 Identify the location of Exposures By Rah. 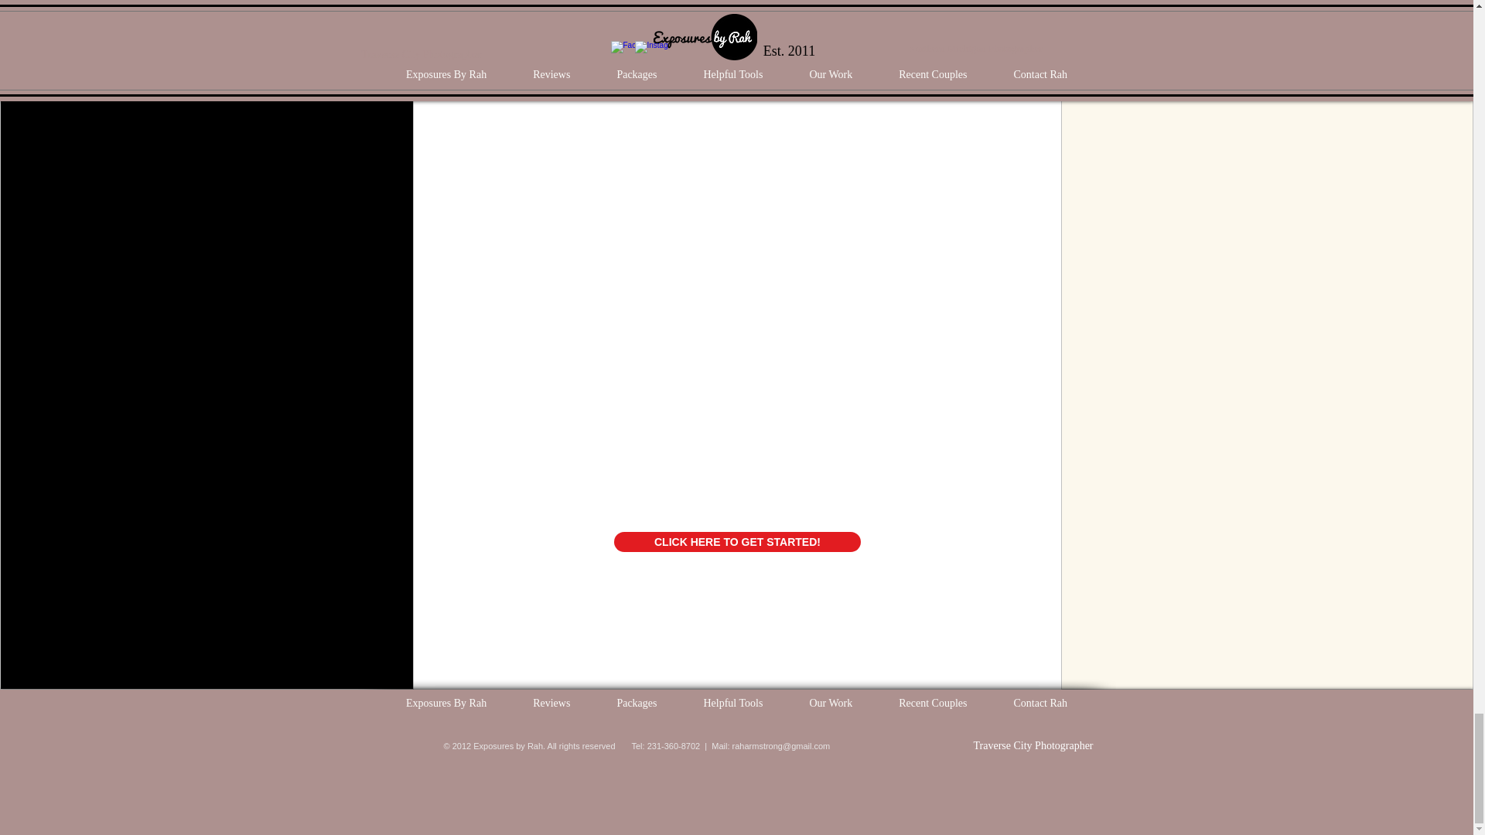
(445, 704).